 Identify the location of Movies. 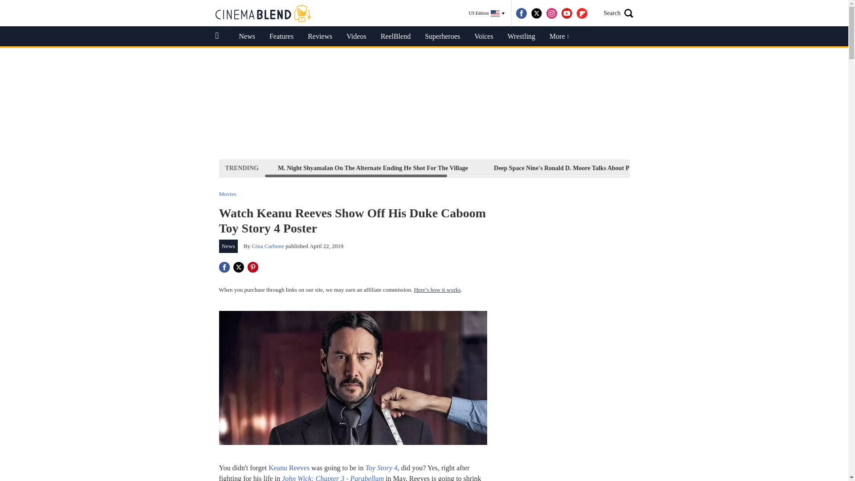
(228, 193).